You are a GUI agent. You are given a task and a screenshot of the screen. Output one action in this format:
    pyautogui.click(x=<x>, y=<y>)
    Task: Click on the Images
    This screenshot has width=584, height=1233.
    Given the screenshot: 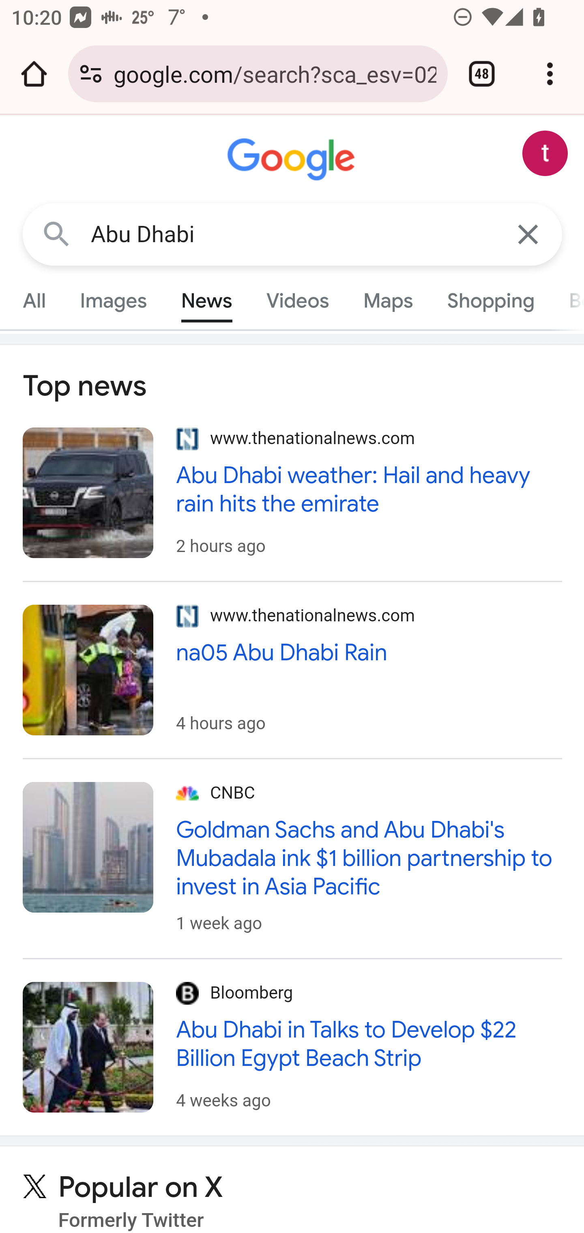 What is the action you would take?
    pyautogui.click(x=114, y=301)
    